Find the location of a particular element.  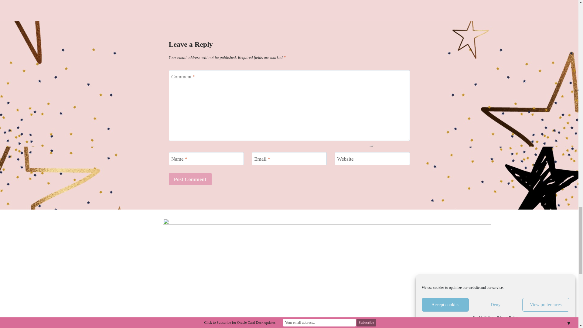

Post Comment is located at coordinates (190, 179).